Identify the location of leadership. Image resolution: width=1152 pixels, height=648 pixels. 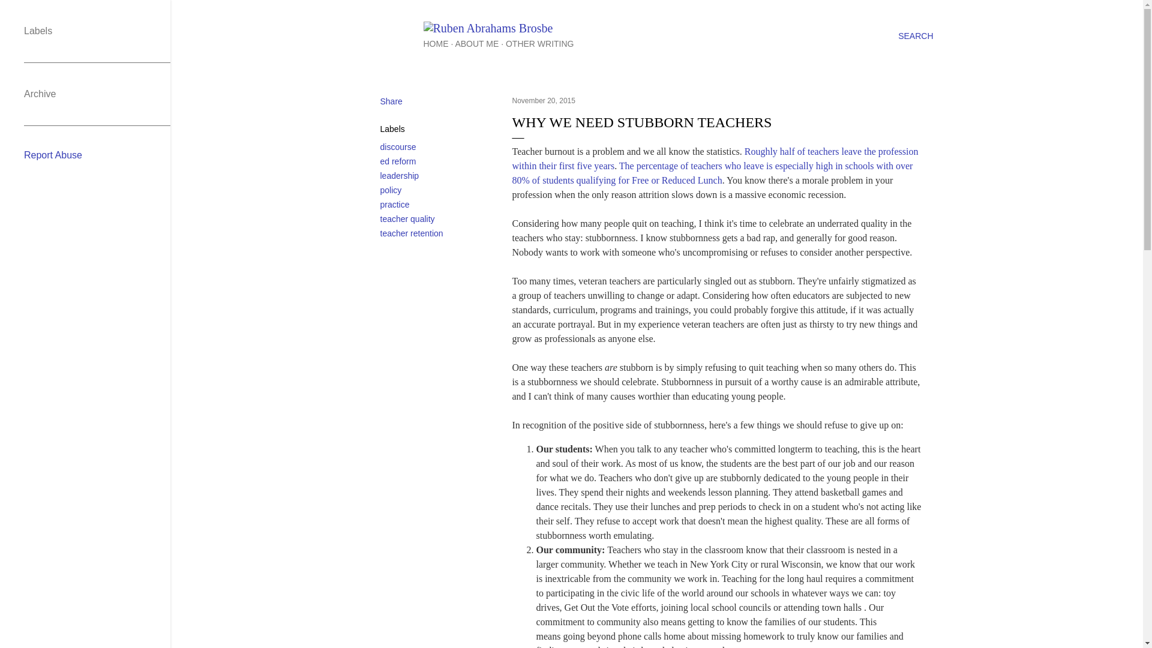
(400, 176).